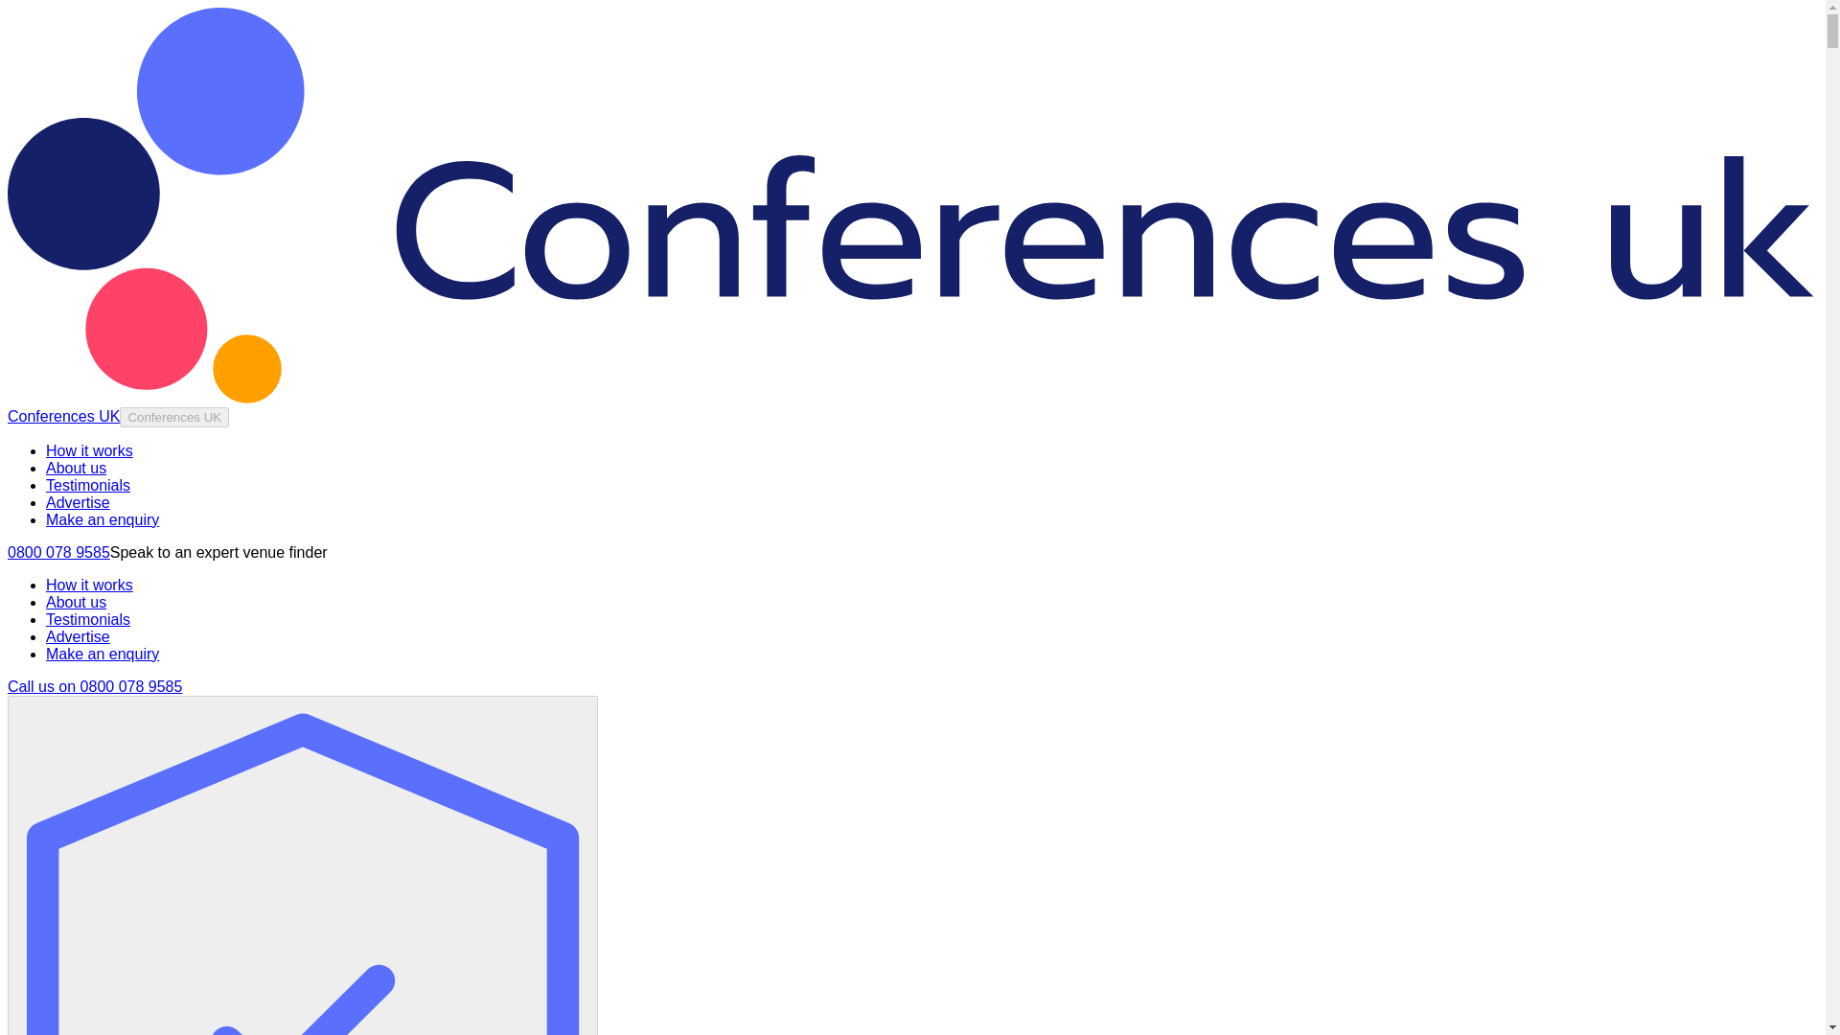  What do you see at coordinates (89, 450) in the screenshot?
I see `How it works` at bounding box center [89, 450].